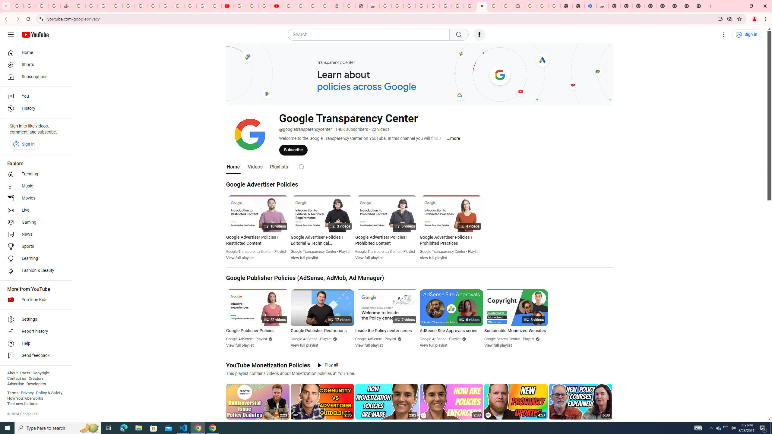 This screenshot has height=434, width=772. I want to click on Videos, so click(255, 166).